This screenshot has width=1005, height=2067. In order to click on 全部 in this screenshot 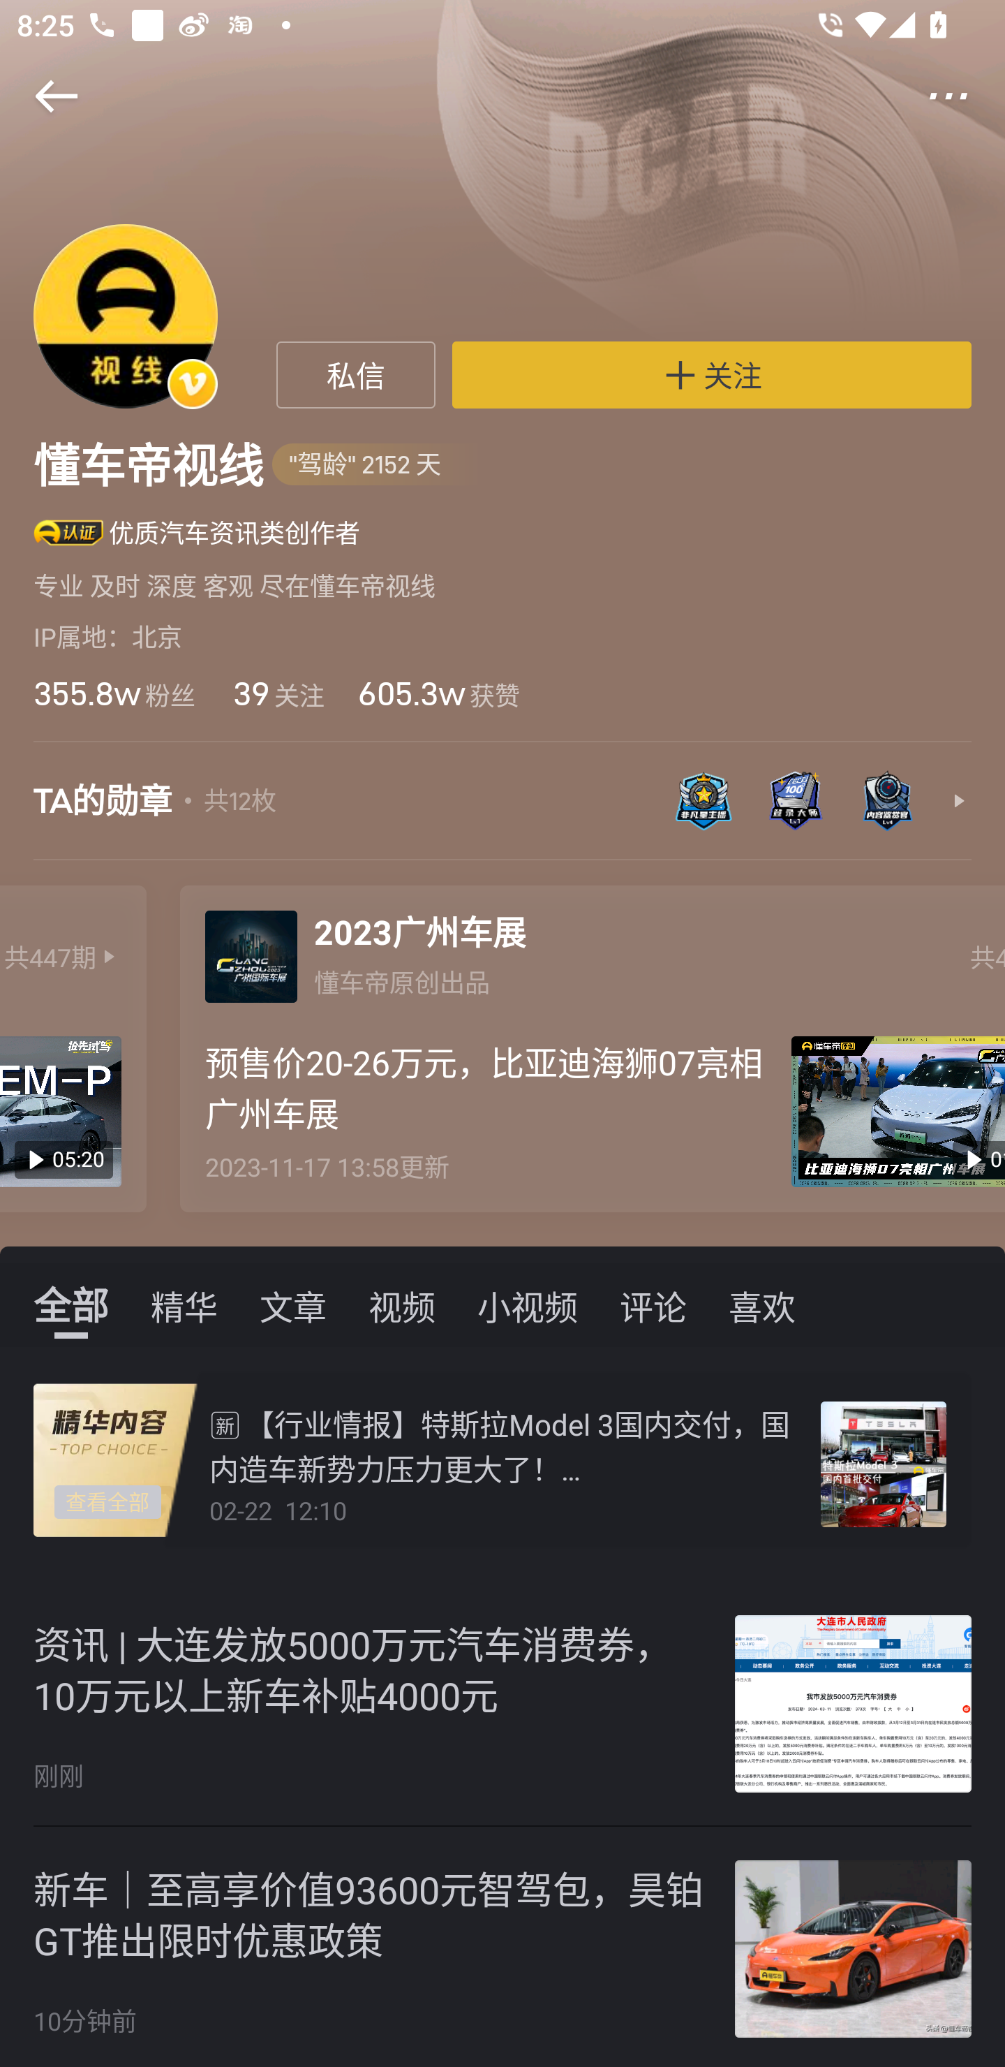, I will do `click(70, 1304)`.